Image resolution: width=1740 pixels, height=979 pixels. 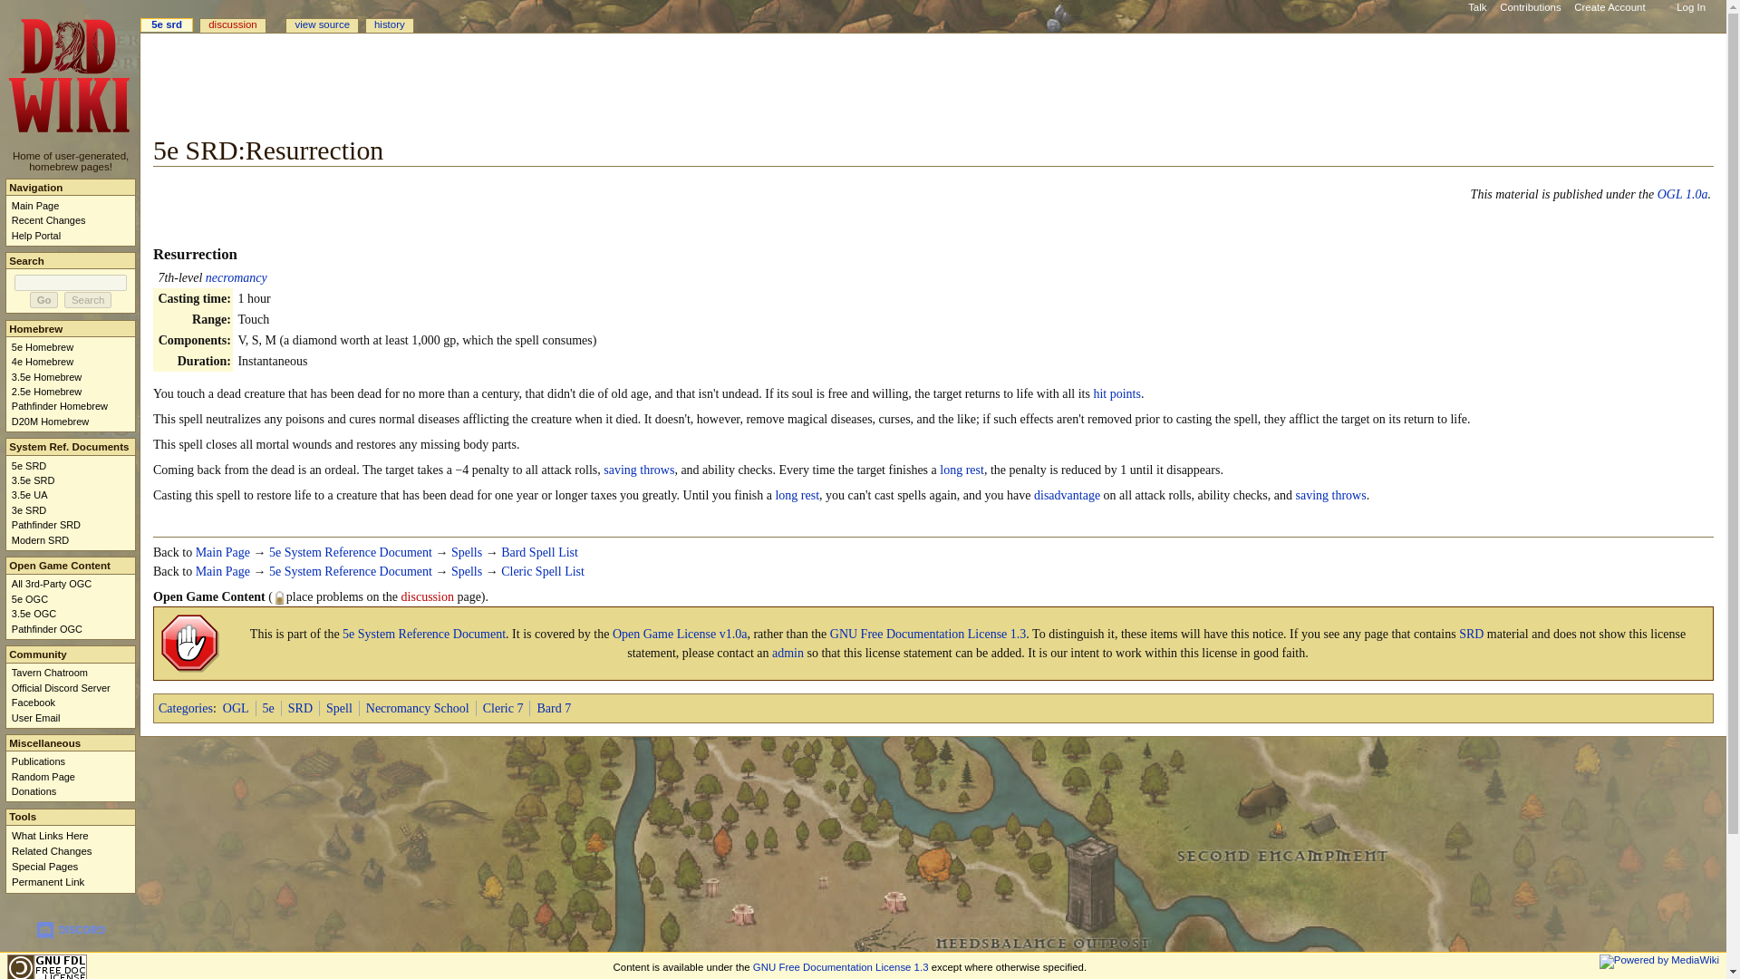 What do you see at coordinates (350, 551) in the screenshot?
I see `5e SRD:System Reference Document` at bounding box center [350, 551].